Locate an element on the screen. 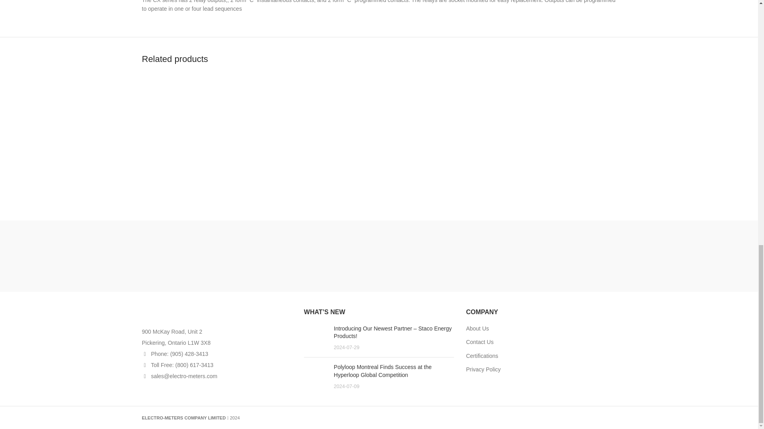 The image size is (764, 429). Marvin Test Solutions is located at coordinates (315, 256).